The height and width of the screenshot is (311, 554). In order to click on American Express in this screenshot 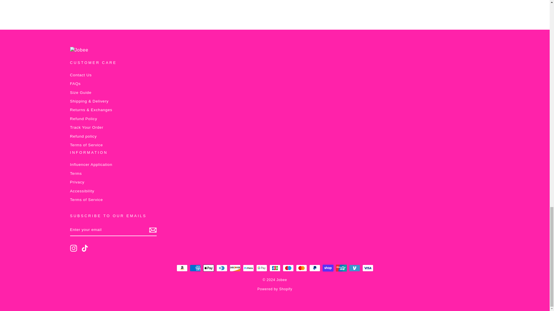, I will do `click(195, 268)`.